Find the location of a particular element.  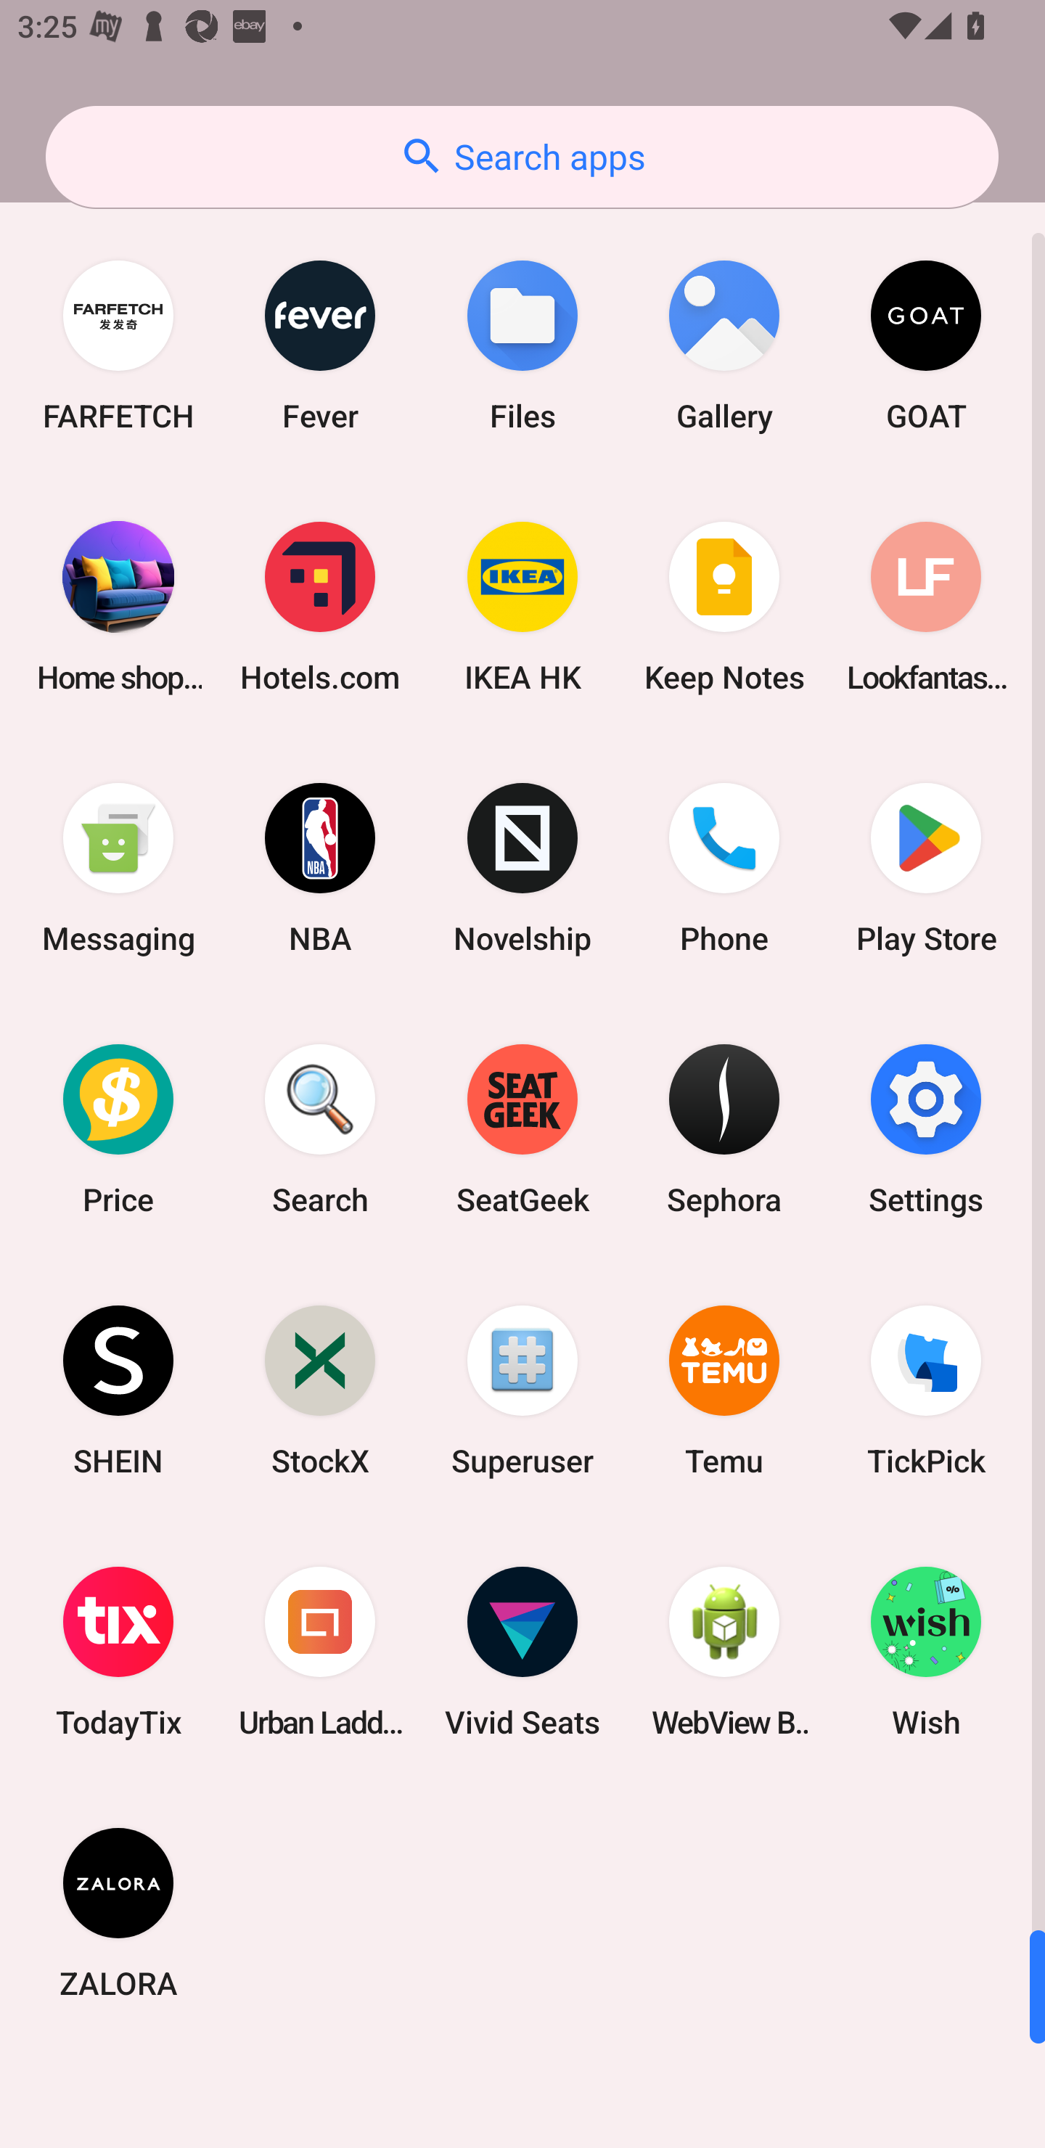

Fever is located at coordinates (320, 345).